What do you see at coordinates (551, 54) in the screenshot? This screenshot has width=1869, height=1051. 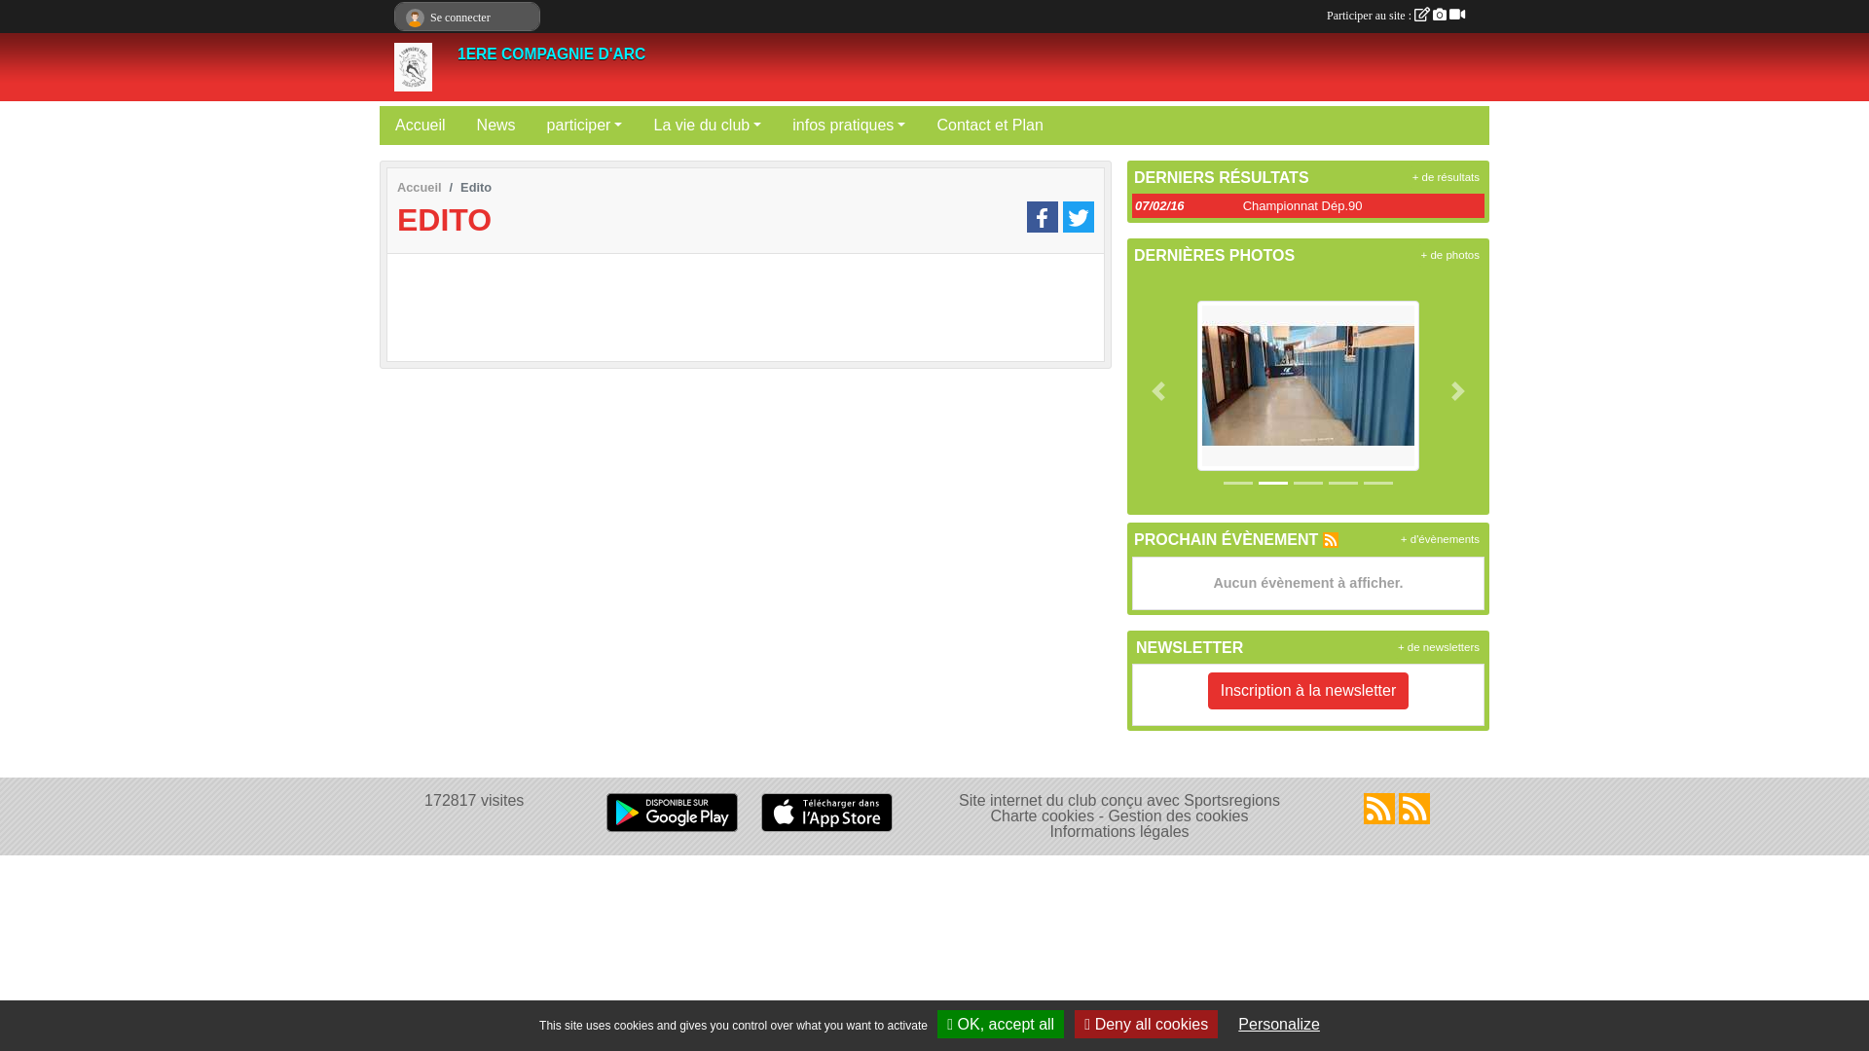 I see `1ERE COMPAGNIE D'ARC` at bounding box center [551, 54].